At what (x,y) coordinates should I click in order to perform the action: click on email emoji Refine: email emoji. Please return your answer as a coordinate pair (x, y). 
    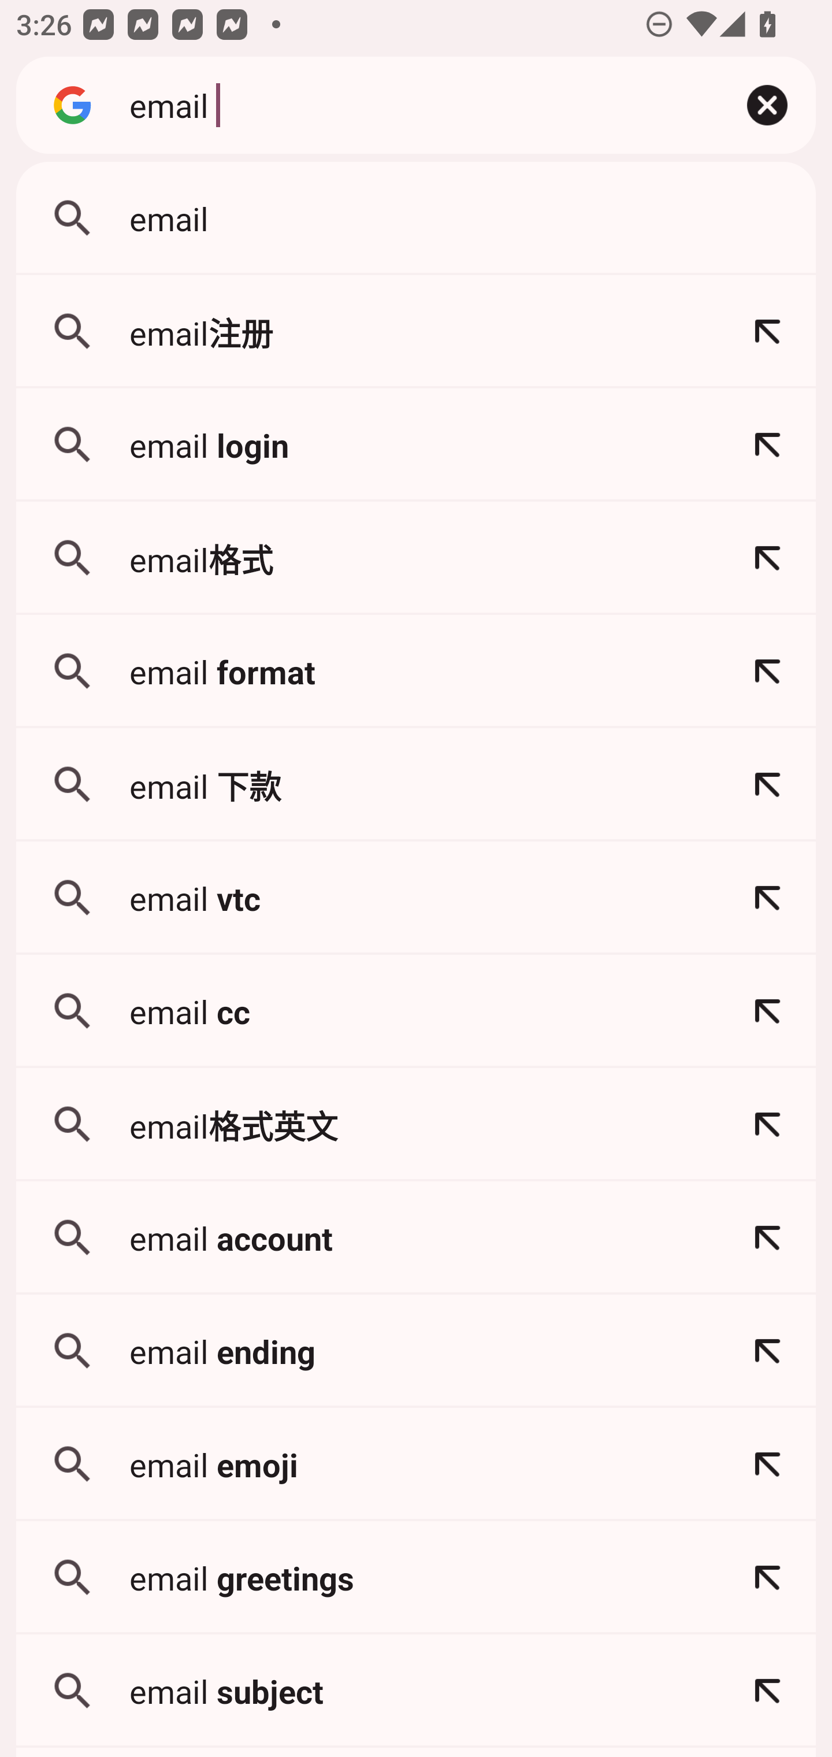
    Looking at the image, I should click on (416, 1465).